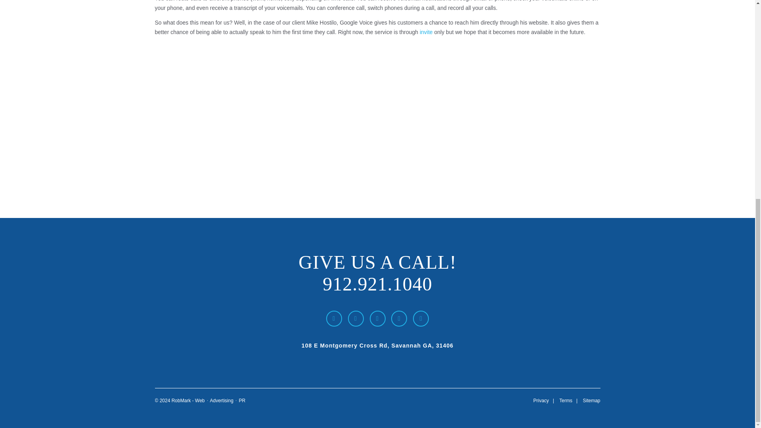  What do you see at coordinates (591, 401) in the screenshot?
I see `Sitemap` at bounding box center [591, 401].